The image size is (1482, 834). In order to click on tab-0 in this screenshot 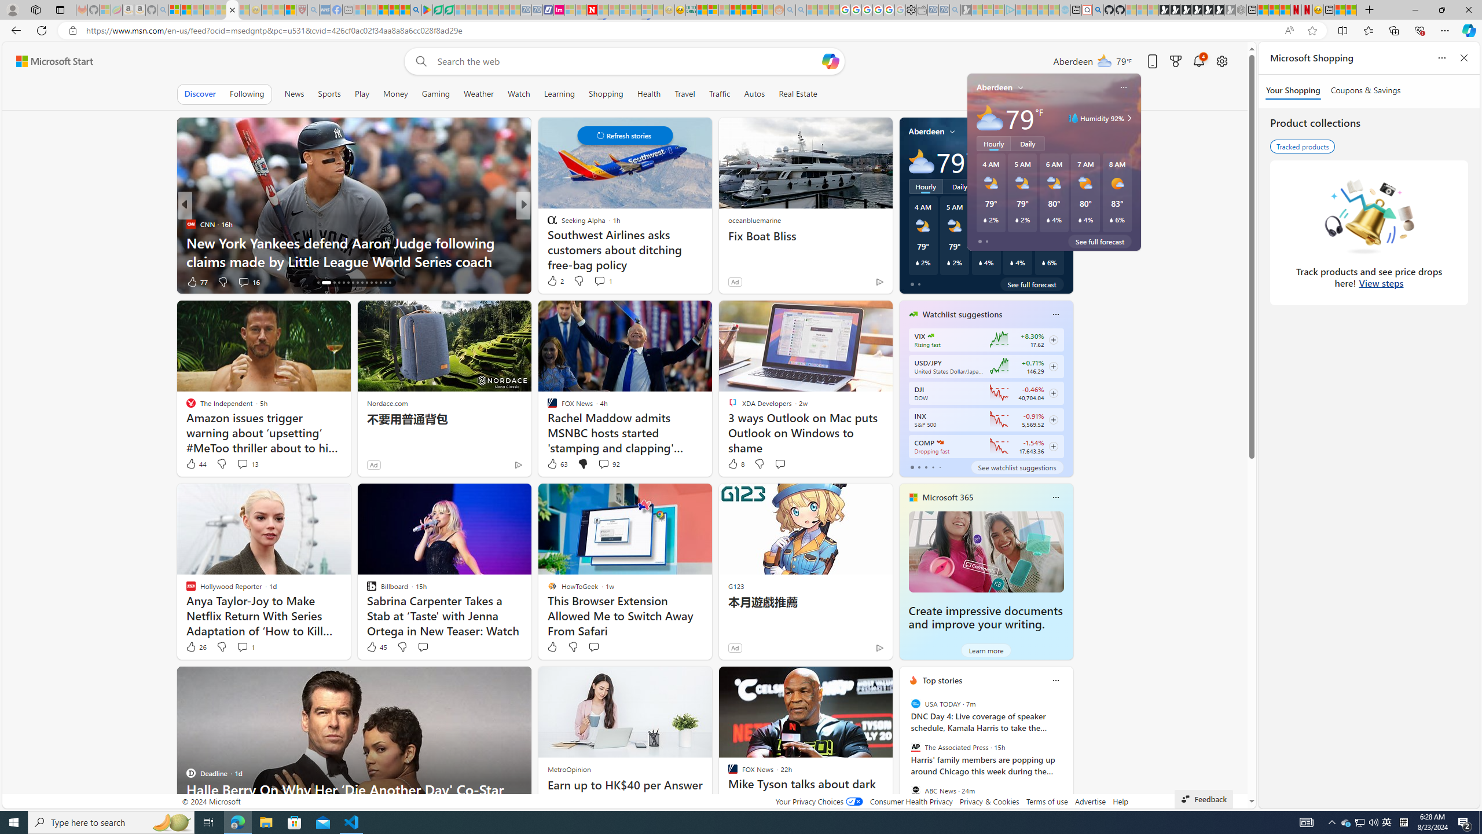, I will do `click(912, 467)`.